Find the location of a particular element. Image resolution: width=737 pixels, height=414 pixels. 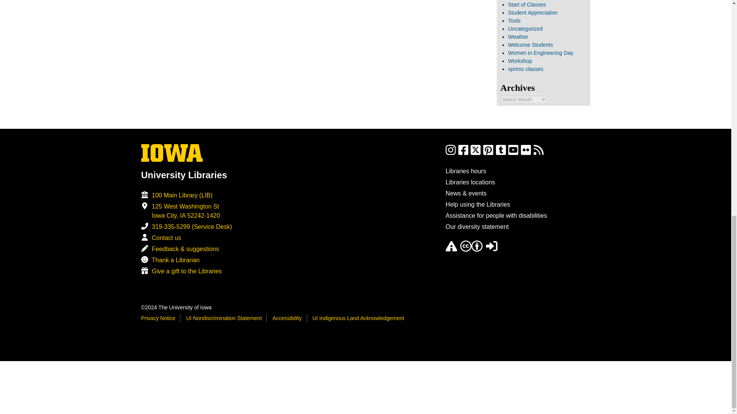

UI Libraries on Instagram is located at coordinates (451, 153).